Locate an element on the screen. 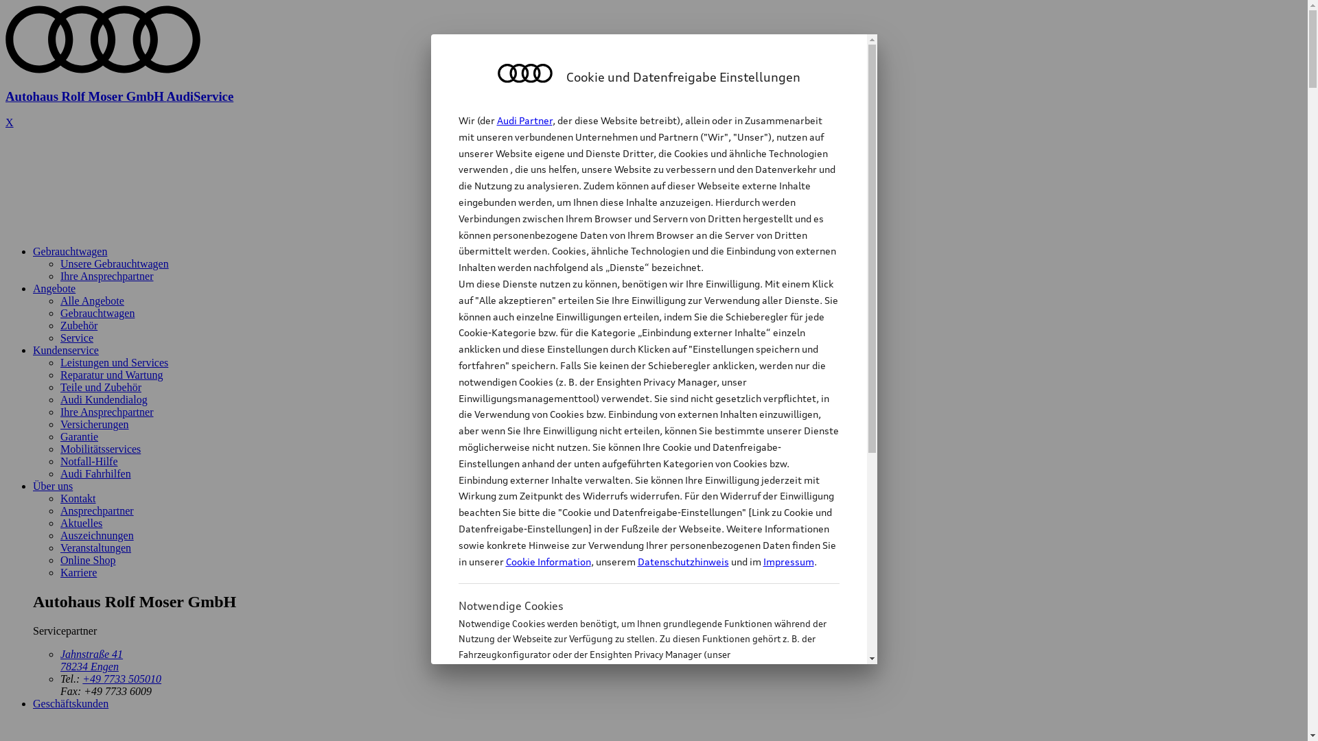  Aktuelles is located at coordinates (81, 523).